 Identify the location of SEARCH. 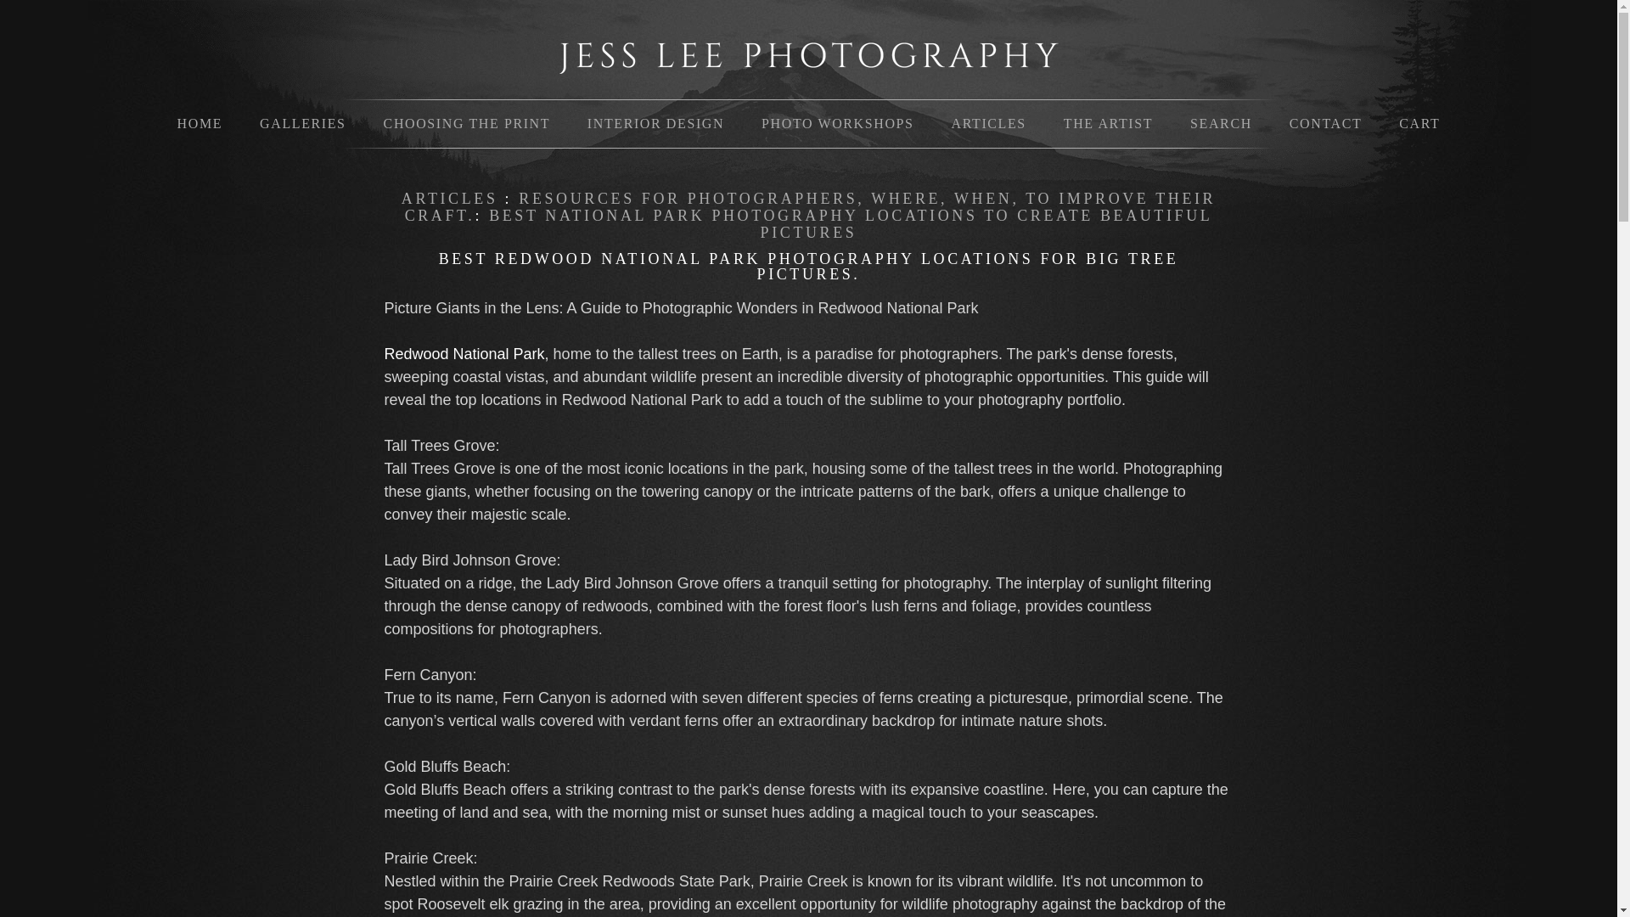
(1221, 124).